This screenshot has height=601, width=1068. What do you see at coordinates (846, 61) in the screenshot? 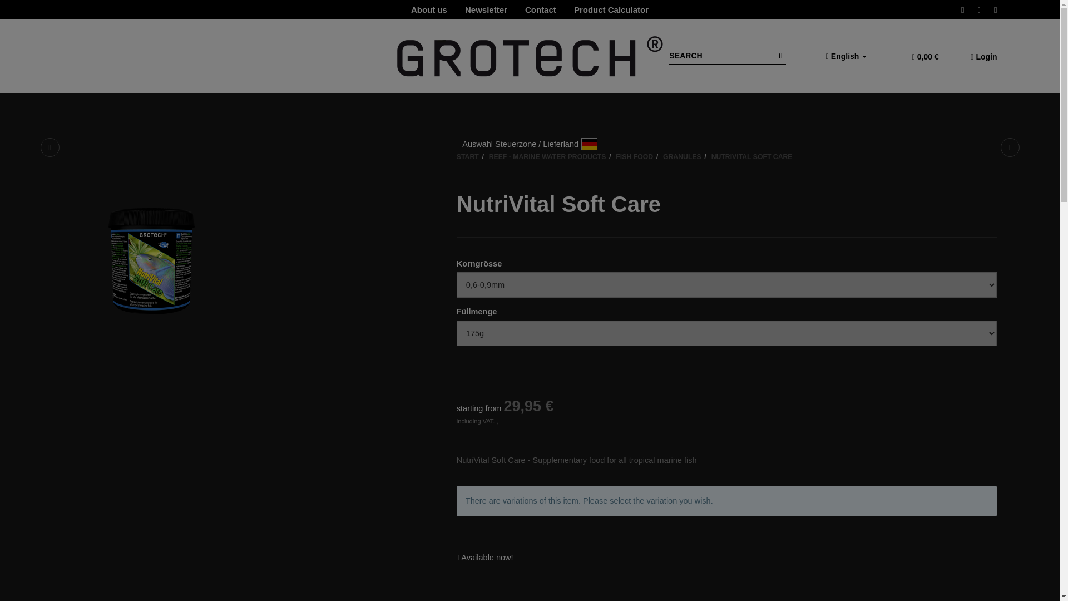
I see `Please choose a language` at bounding box center [846, 61].